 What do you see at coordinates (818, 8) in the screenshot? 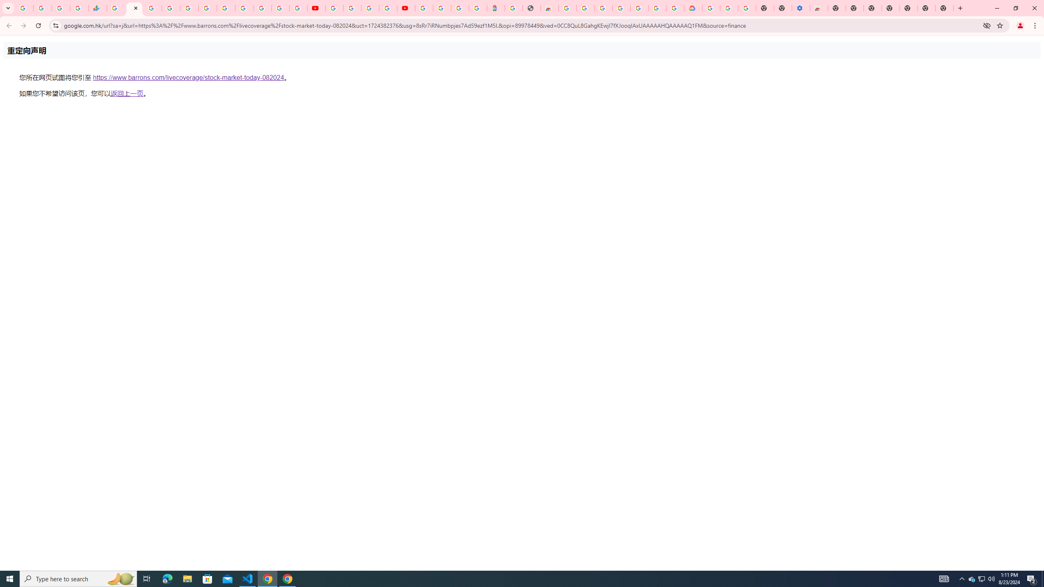
I see `Chrome Web Store - Accessibility extensions` at bounding box center [818, 8].